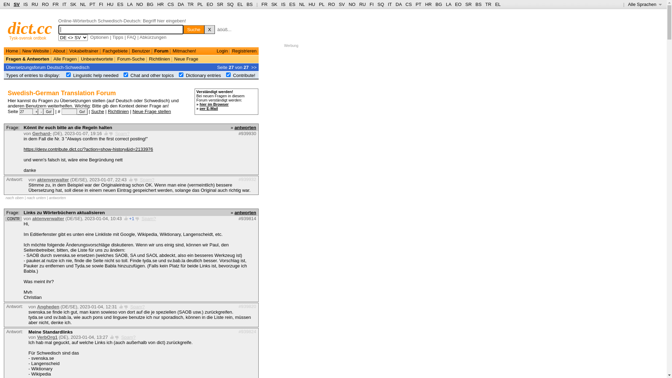 This screenshot has width=672, height=378. What do you see at coordinates (36, 198) in the screenshot?
I see `nach unten` at bounding box center [36, 198].